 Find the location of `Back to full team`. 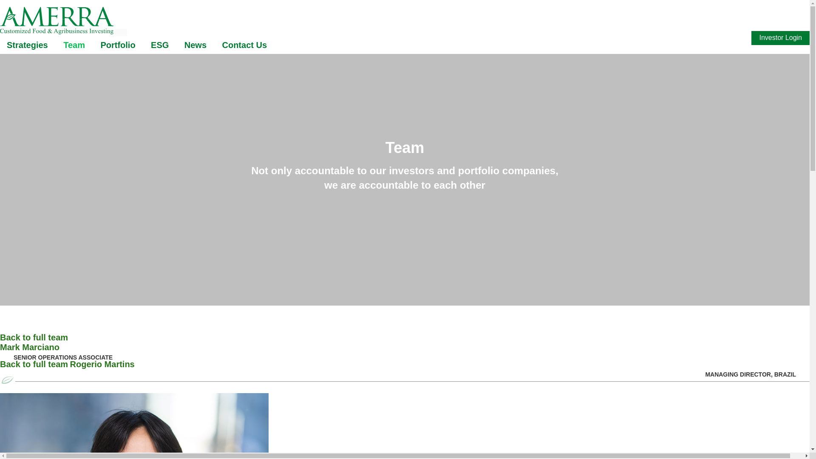

Back to full team is located at coordinates (405, 368).